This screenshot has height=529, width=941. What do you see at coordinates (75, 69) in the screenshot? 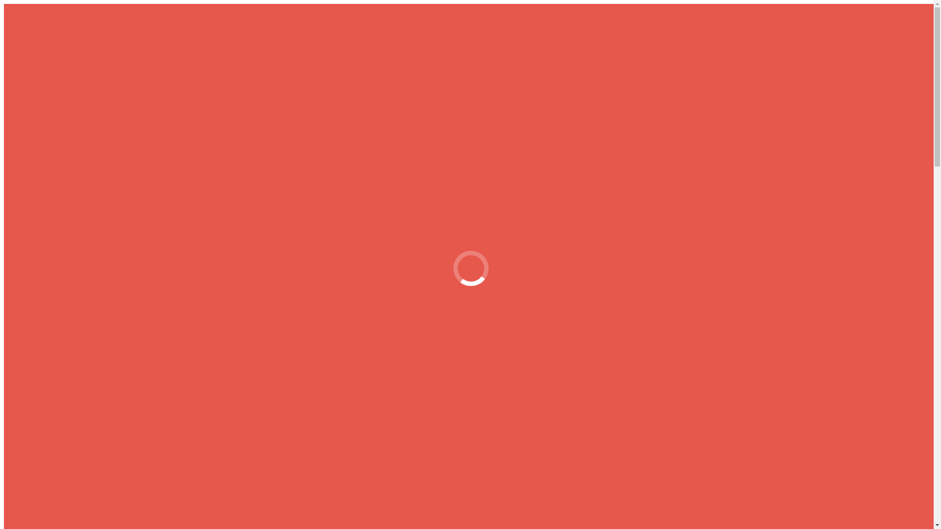
I see `Faux Finish Painting` at bounding box center [75, 69].